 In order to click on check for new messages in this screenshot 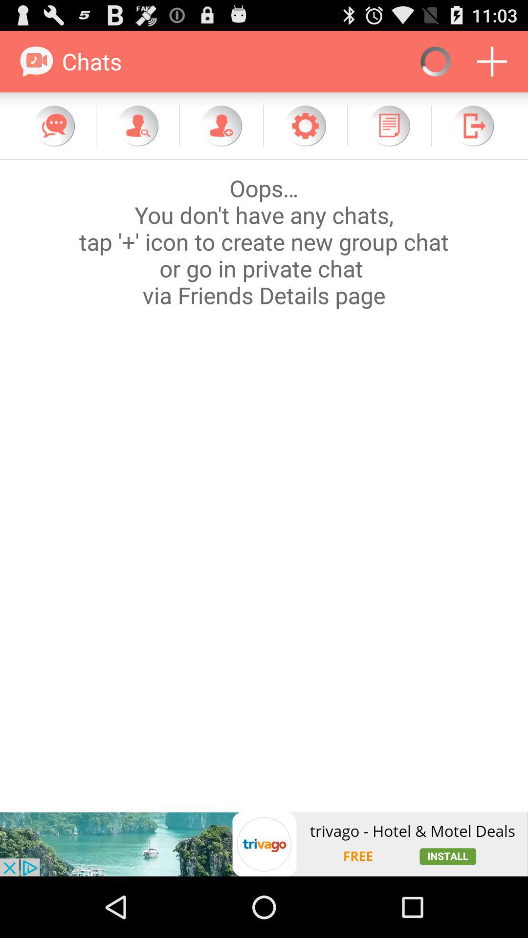, I will do `click(54, 126)`.